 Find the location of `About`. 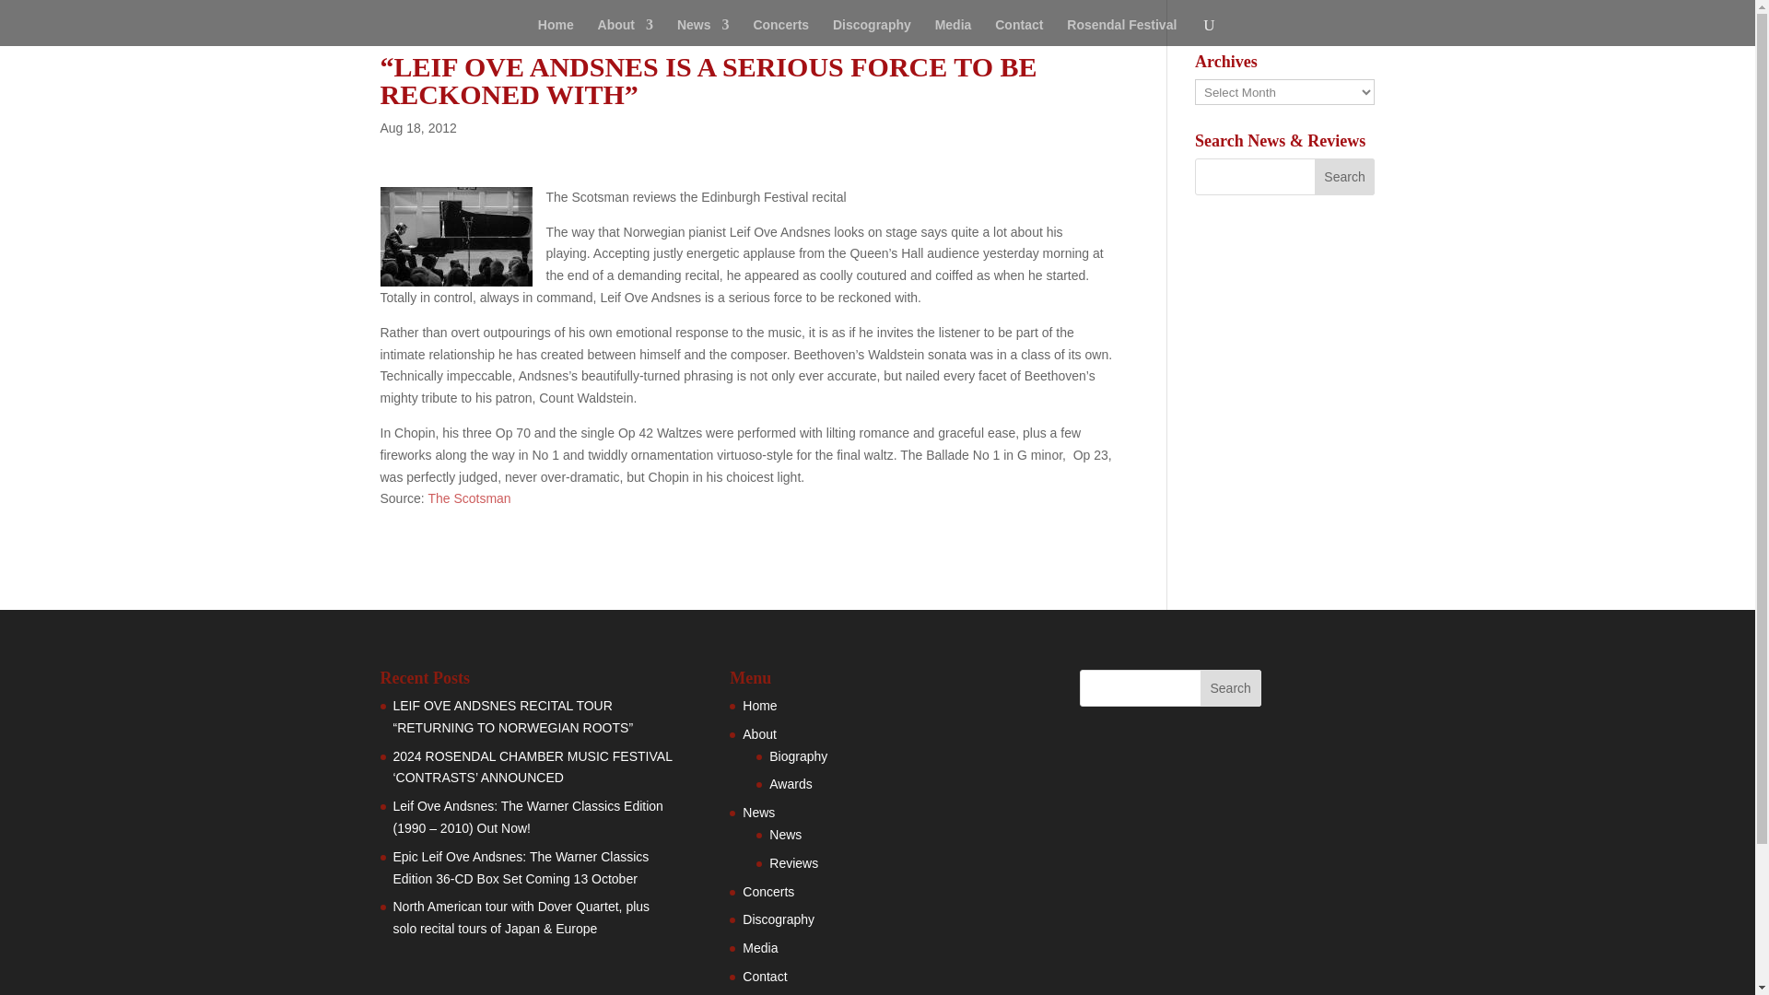

About is located at coordinates (625, 31).